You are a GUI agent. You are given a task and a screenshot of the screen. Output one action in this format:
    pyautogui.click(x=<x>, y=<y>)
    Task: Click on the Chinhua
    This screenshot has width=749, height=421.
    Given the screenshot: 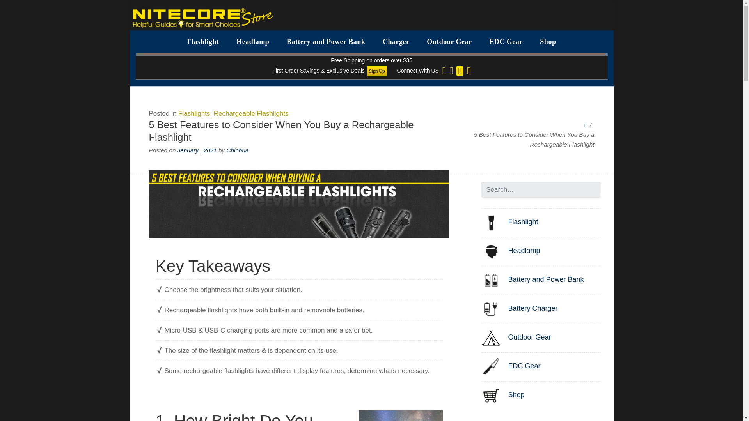 What is the action you would take?
    pyautogui.click(x=237, y=150)
    